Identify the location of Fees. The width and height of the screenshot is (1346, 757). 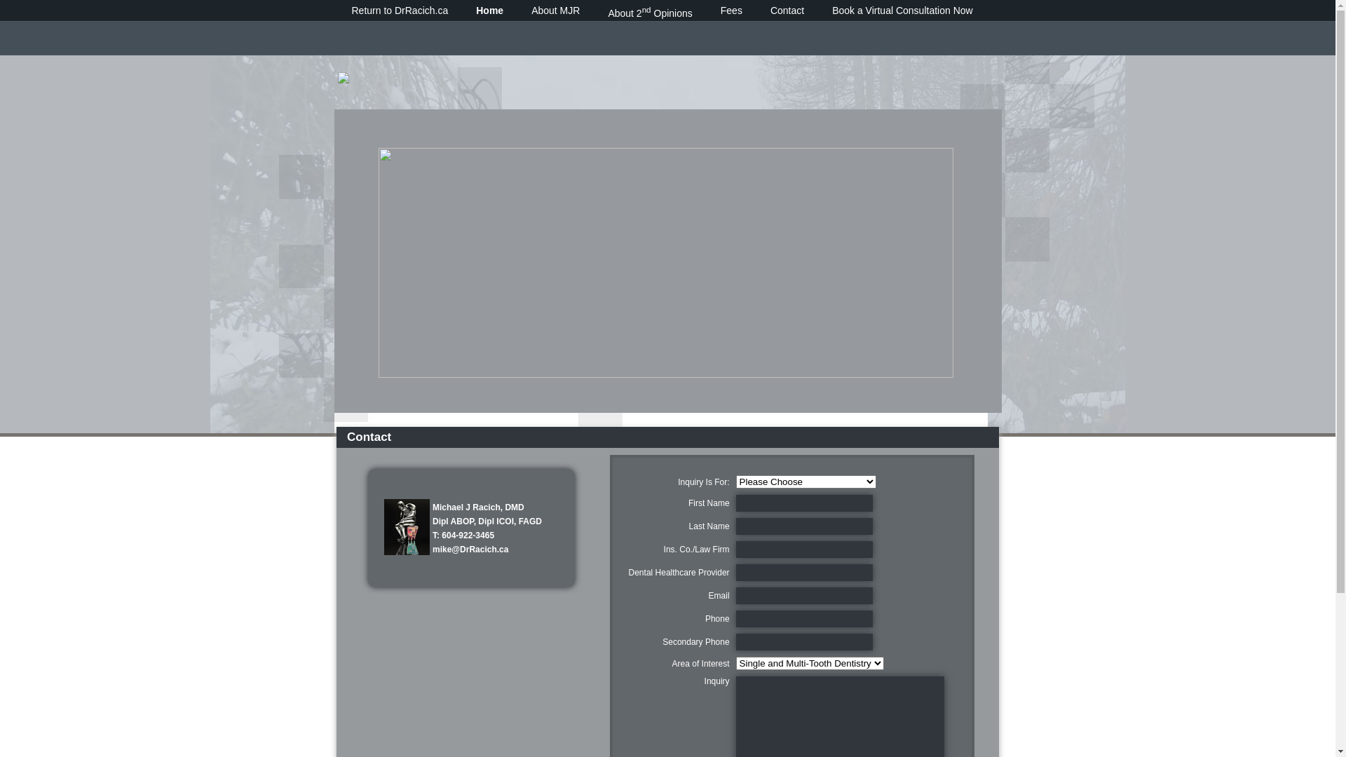
(732, 11).